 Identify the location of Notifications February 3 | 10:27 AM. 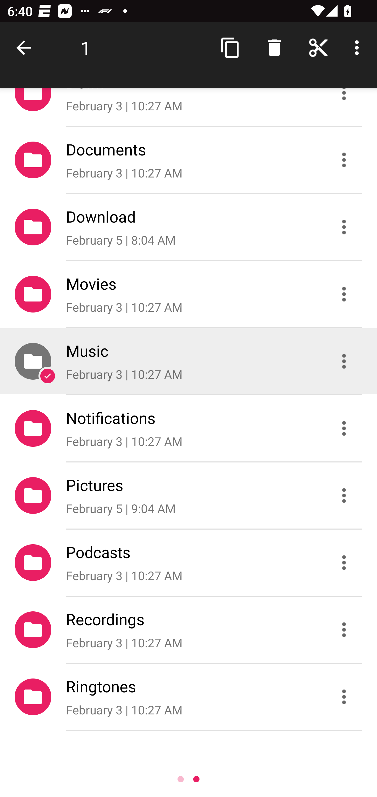
(188, 428).